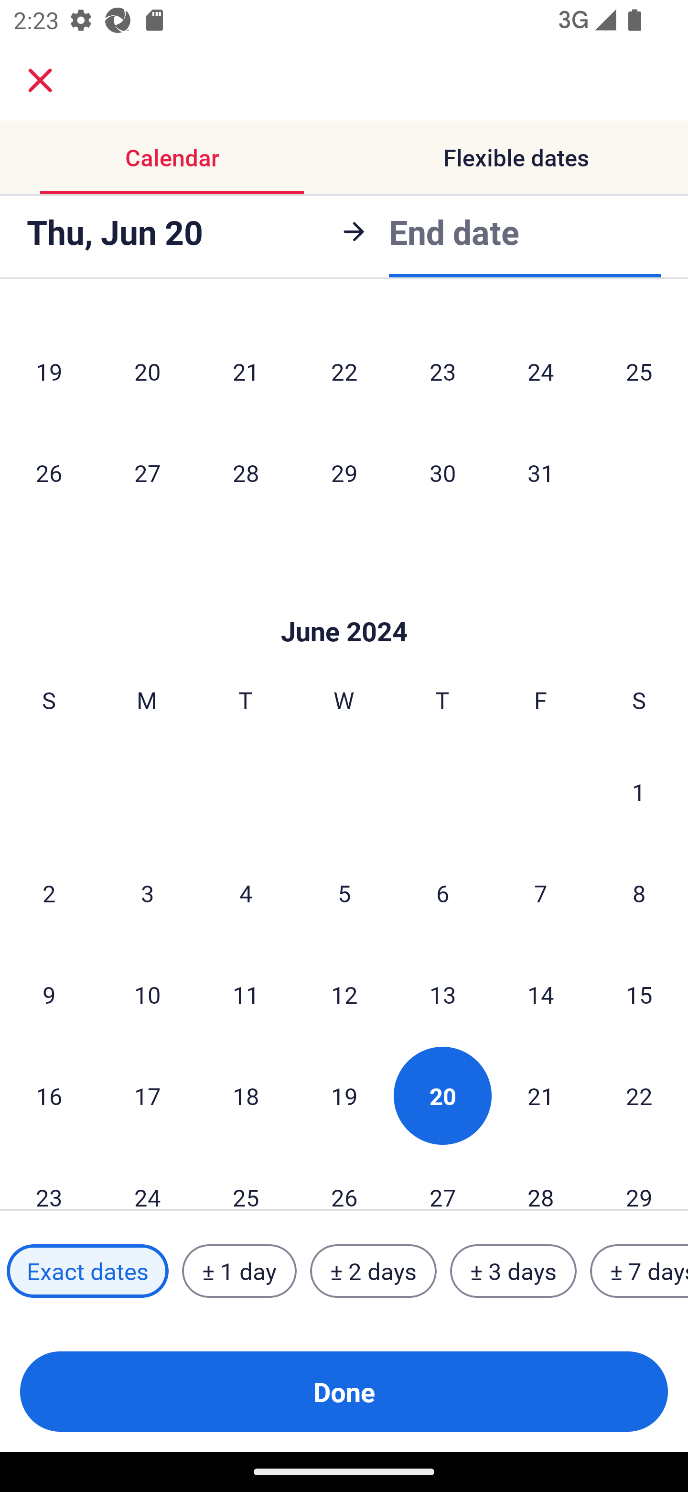  I want to click on 11 Tuesday, June 11, 2024, so click(246, 994).